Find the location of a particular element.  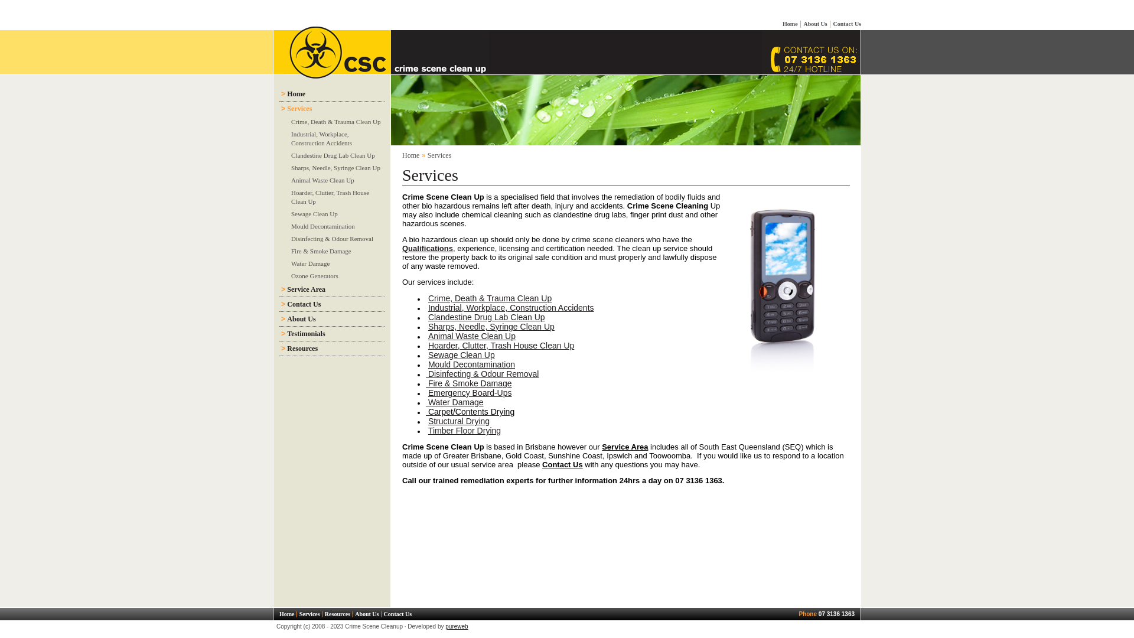

Sharps, Needle, Syringe Clean Up is located at coordinates (335, 168).